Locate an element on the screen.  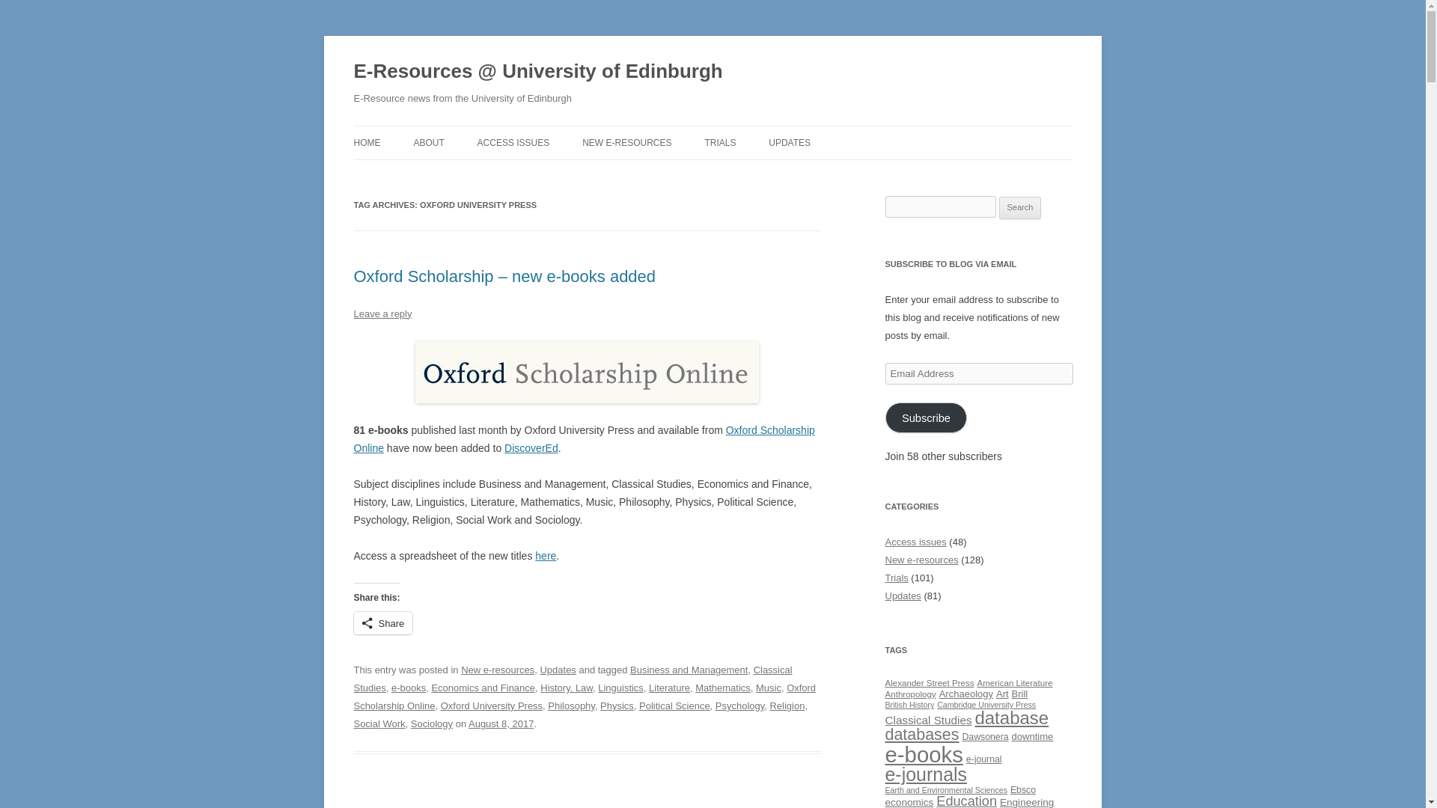
Psychology is located at coordinates (739, 706).